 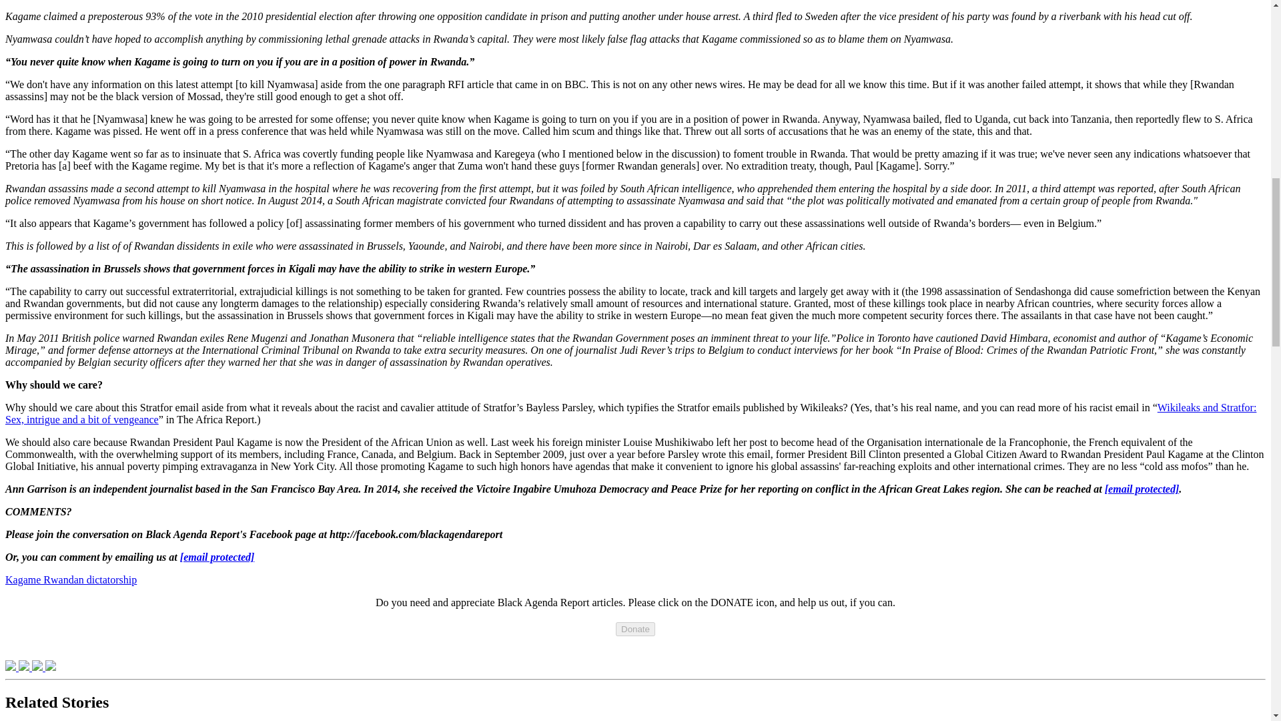 What do you see at coordinates (71, 579) in the screenshot?
I see `Kagame Rwandan dictatorship` at bounding box center [71, 579].